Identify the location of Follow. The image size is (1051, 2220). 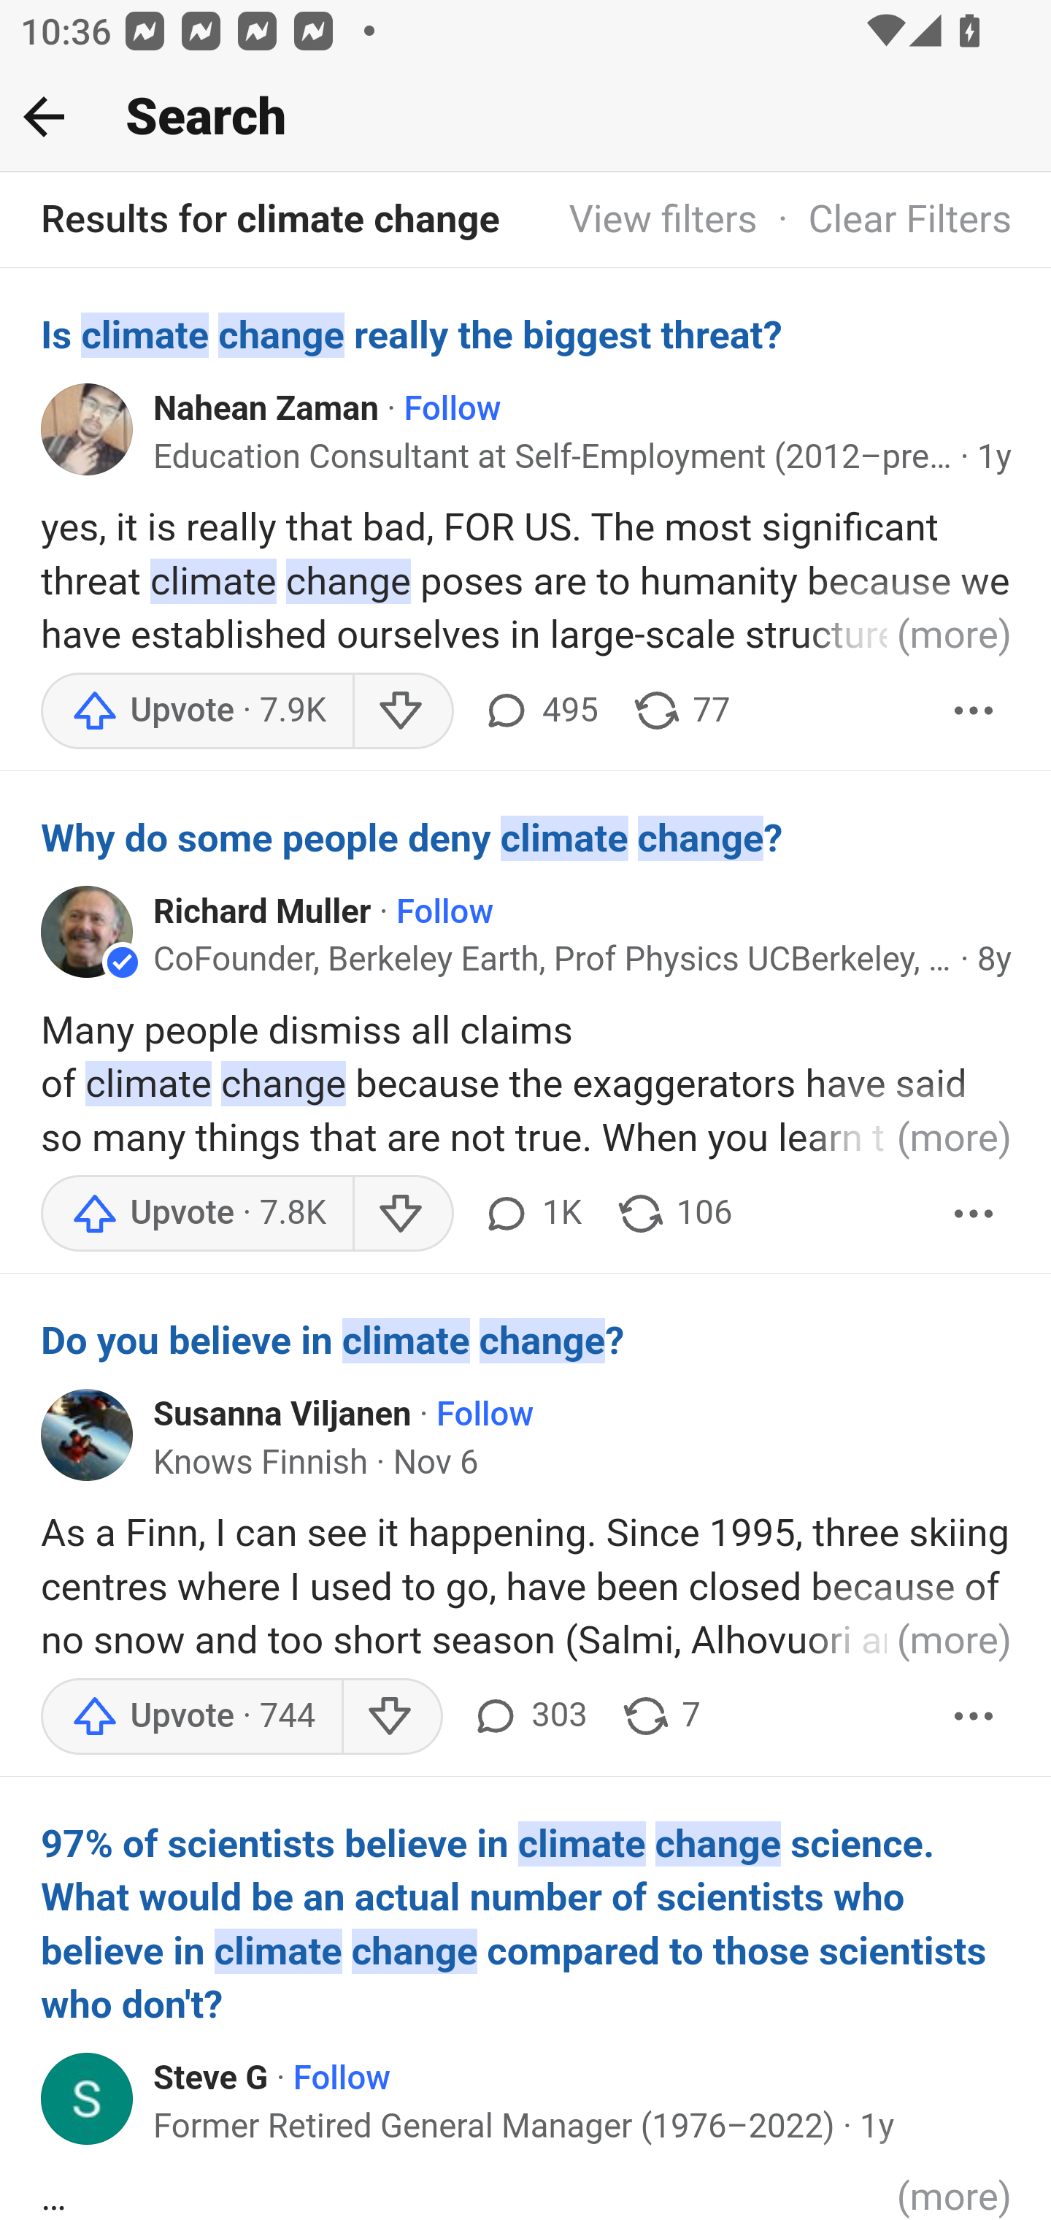
(485, 1416).